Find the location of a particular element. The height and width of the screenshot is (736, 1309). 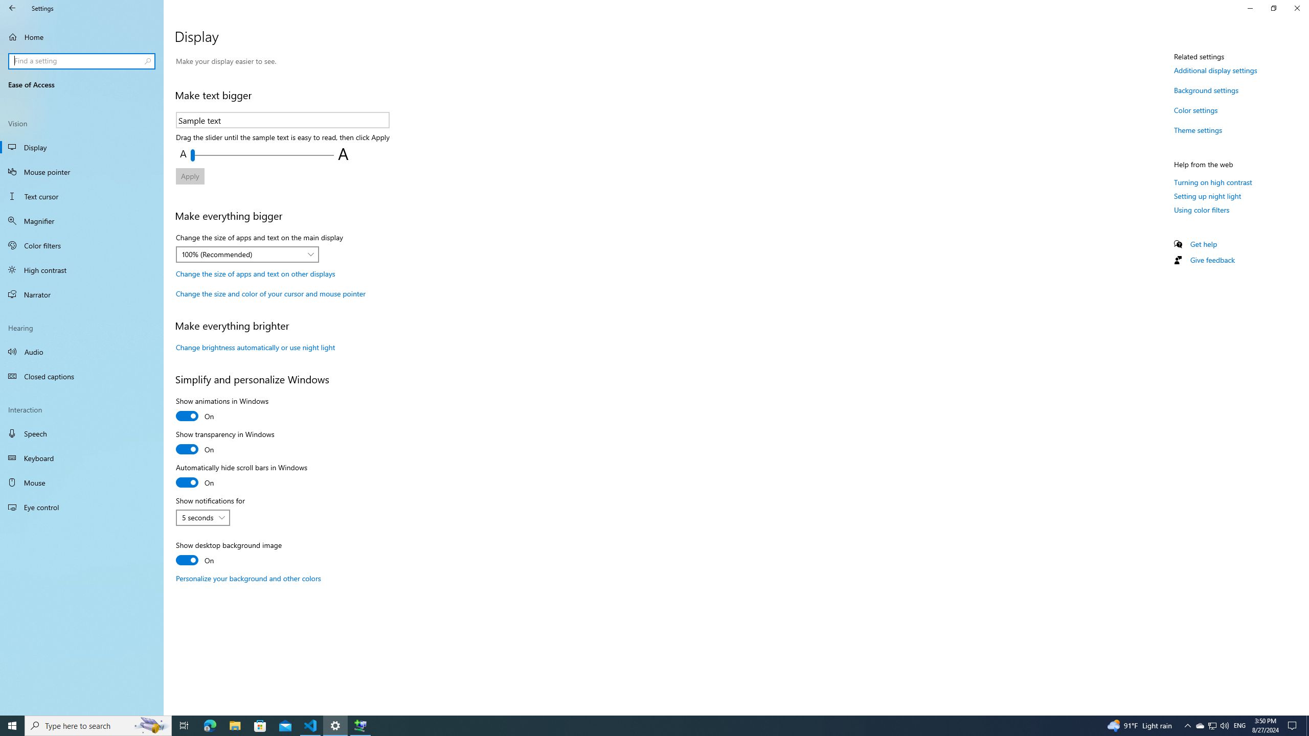

Show notifications for is located at coordinates (202, 517).